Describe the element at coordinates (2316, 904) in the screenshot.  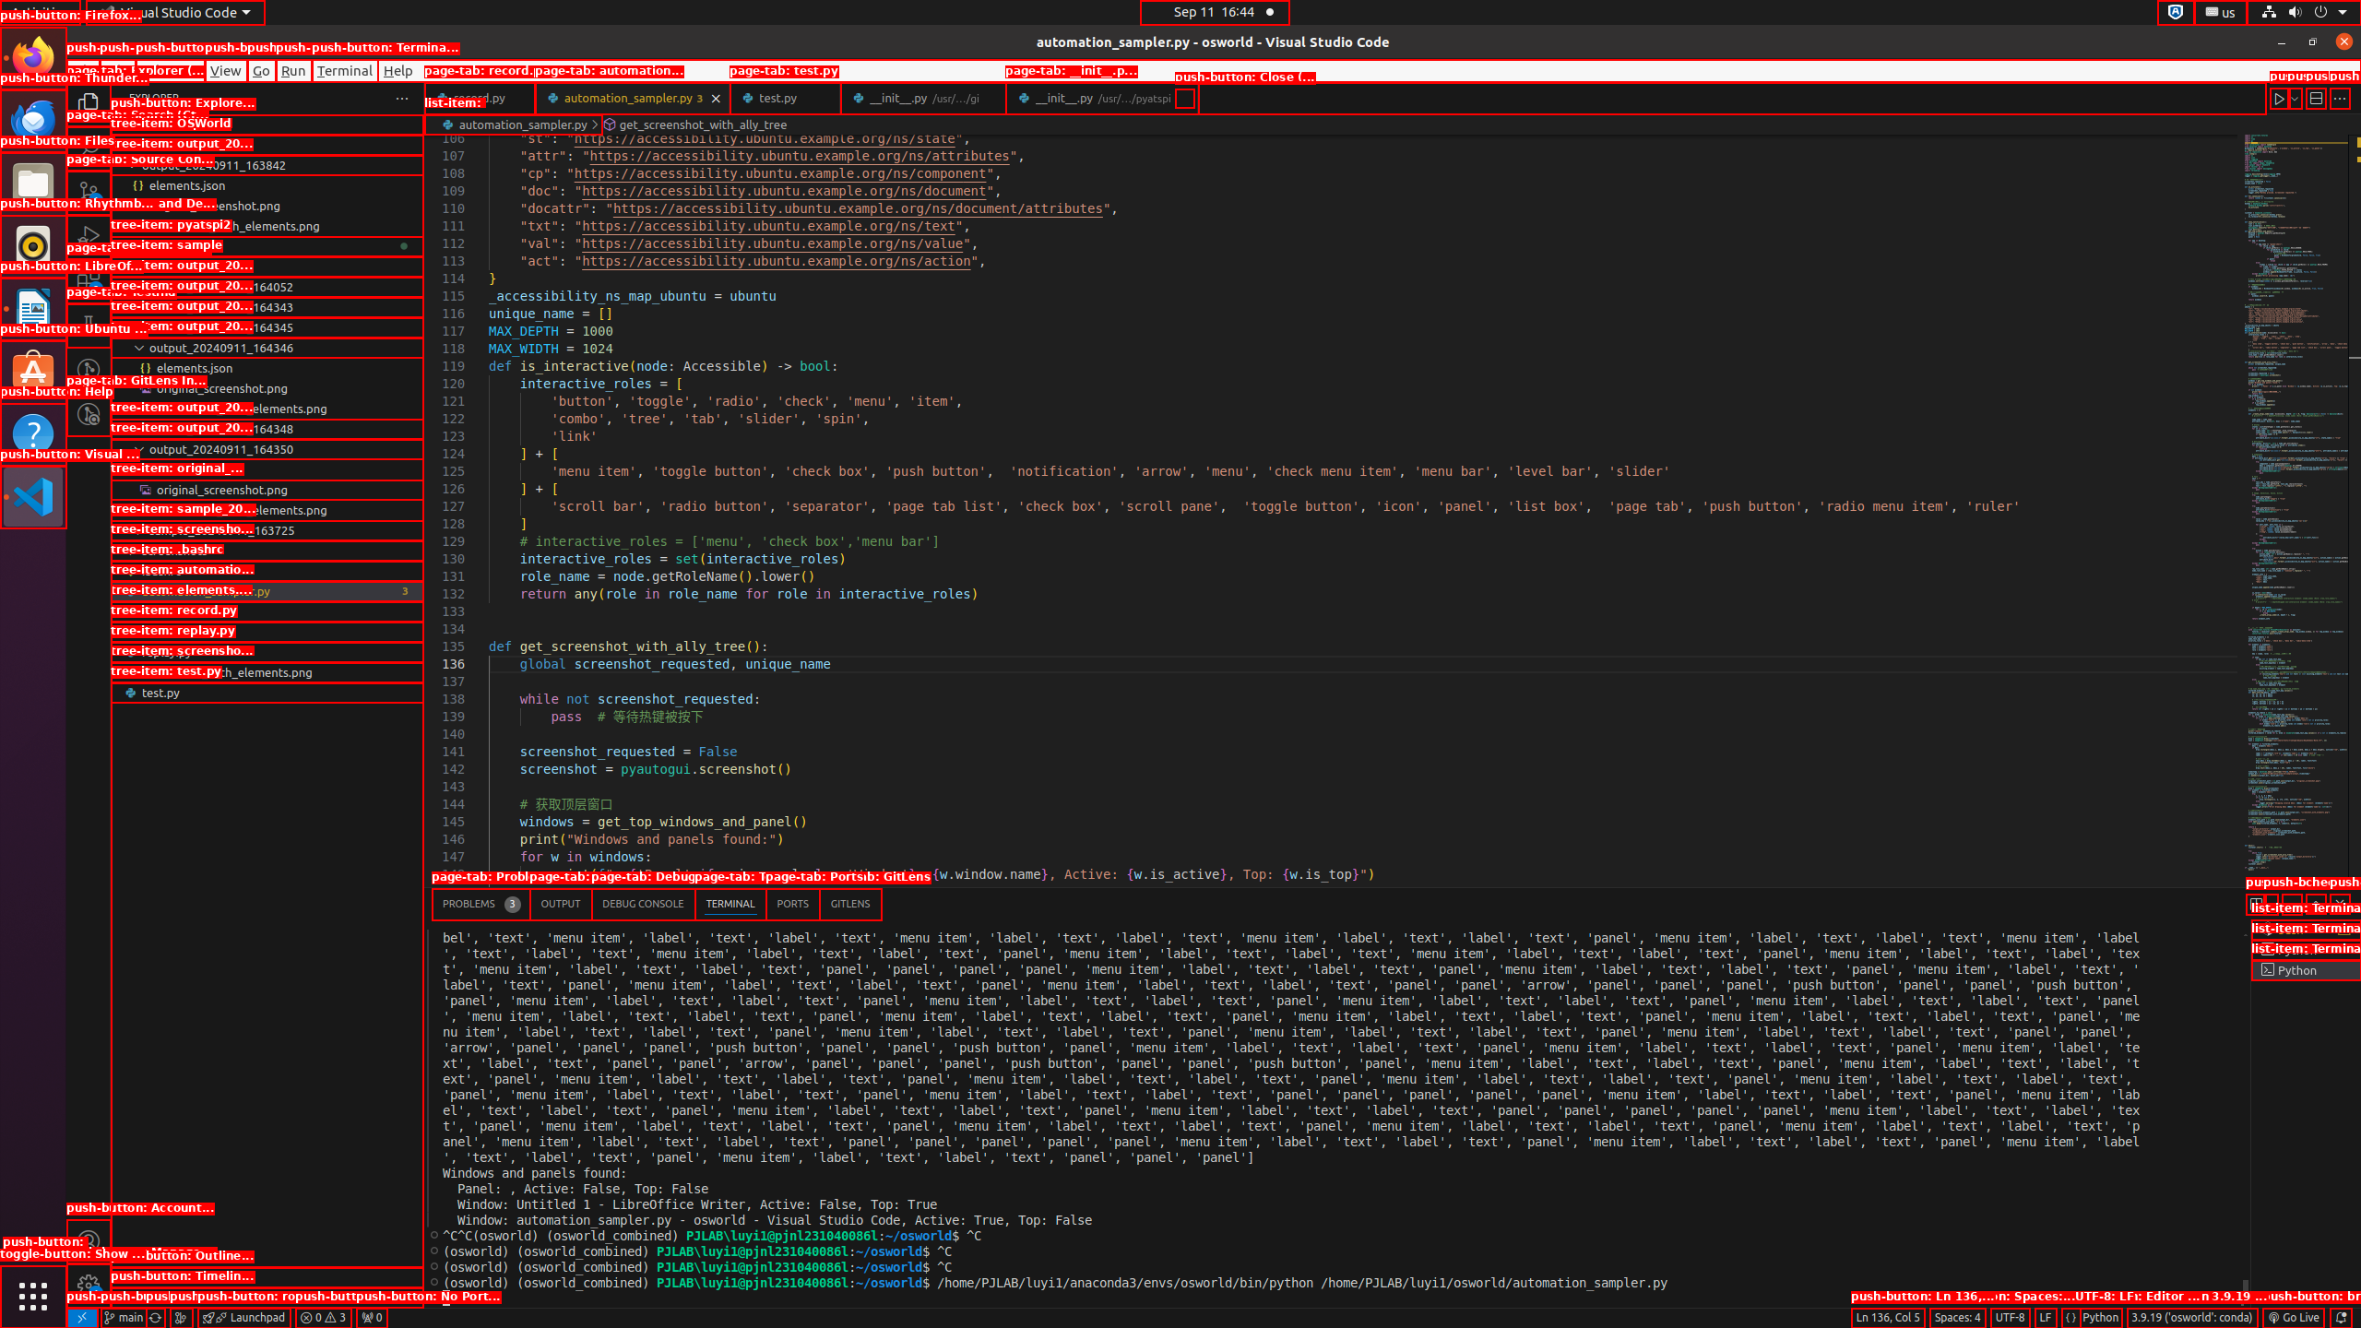
I see `Maximize Panel Size` at that location.